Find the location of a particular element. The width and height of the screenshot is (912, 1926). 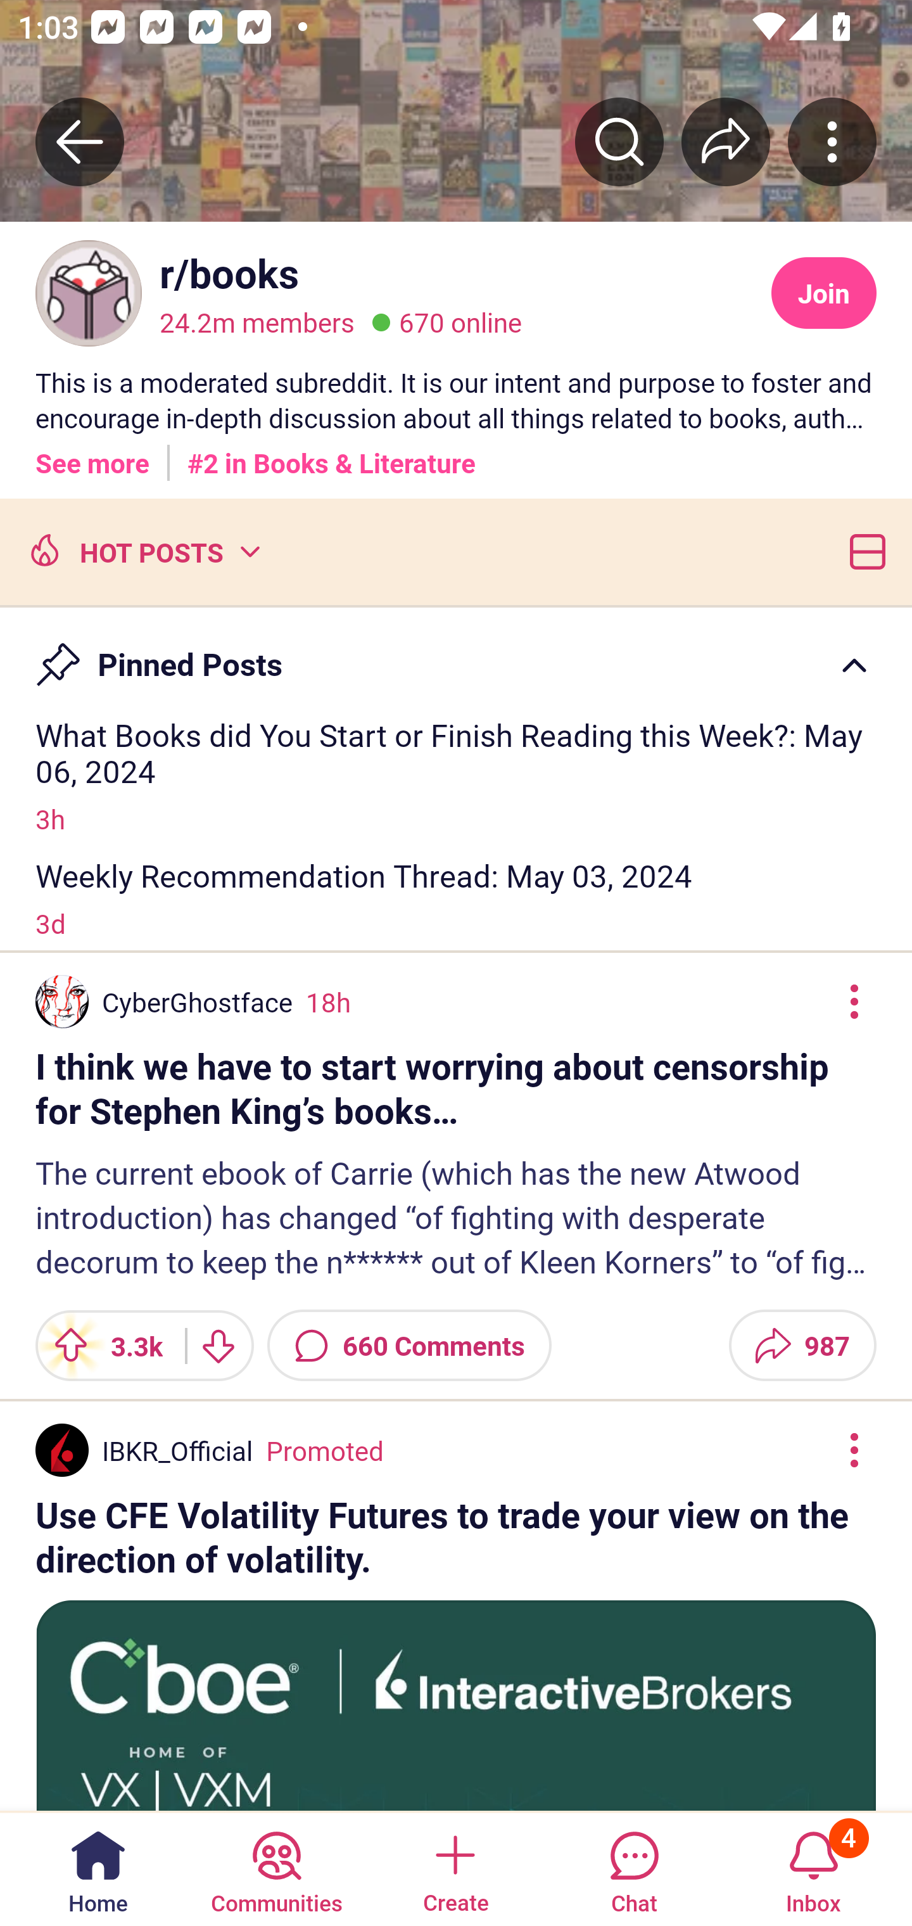

Card is located at coordinates (863, 551).